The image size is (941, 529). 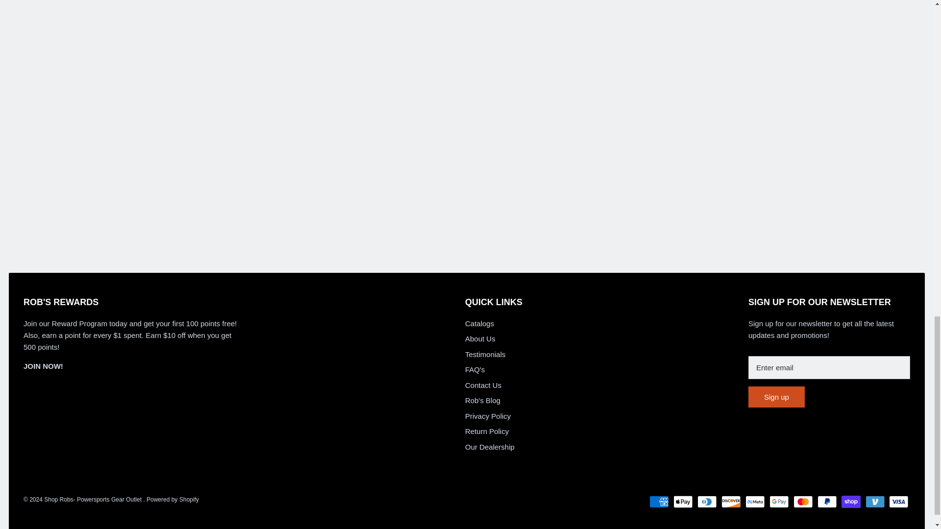 What do you see at coordinates (851, 502) in the screenshot?
I see `Shop Pay` at bounding box center [851, 502].